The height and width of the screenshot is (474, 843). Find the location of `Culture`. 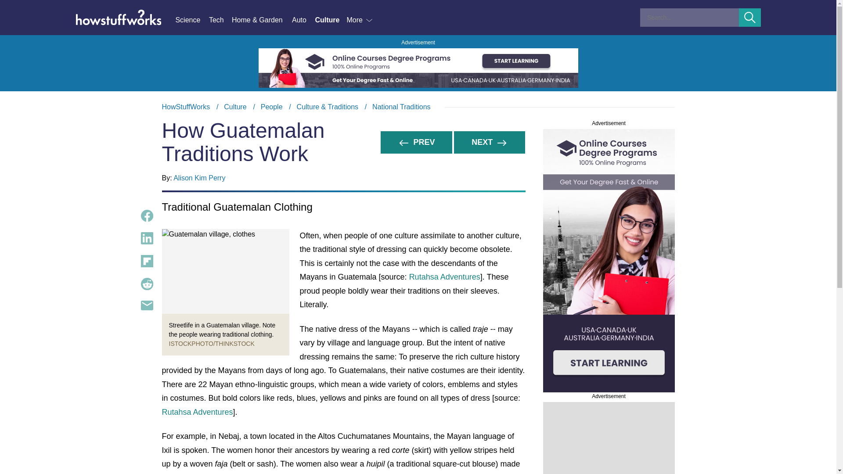

Culture is located at coordinates (330, 20).